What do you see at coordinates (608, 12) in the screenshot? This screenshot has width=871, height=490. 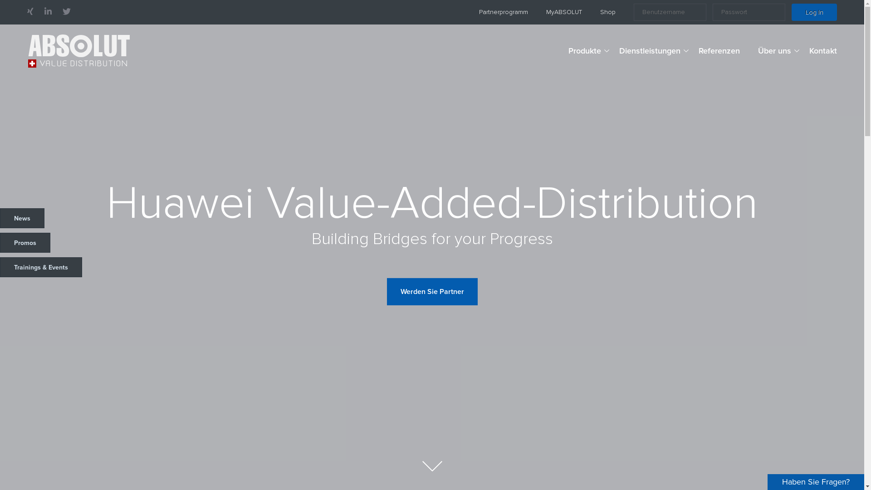 I see `Shop` at bounding box center [608, 12].